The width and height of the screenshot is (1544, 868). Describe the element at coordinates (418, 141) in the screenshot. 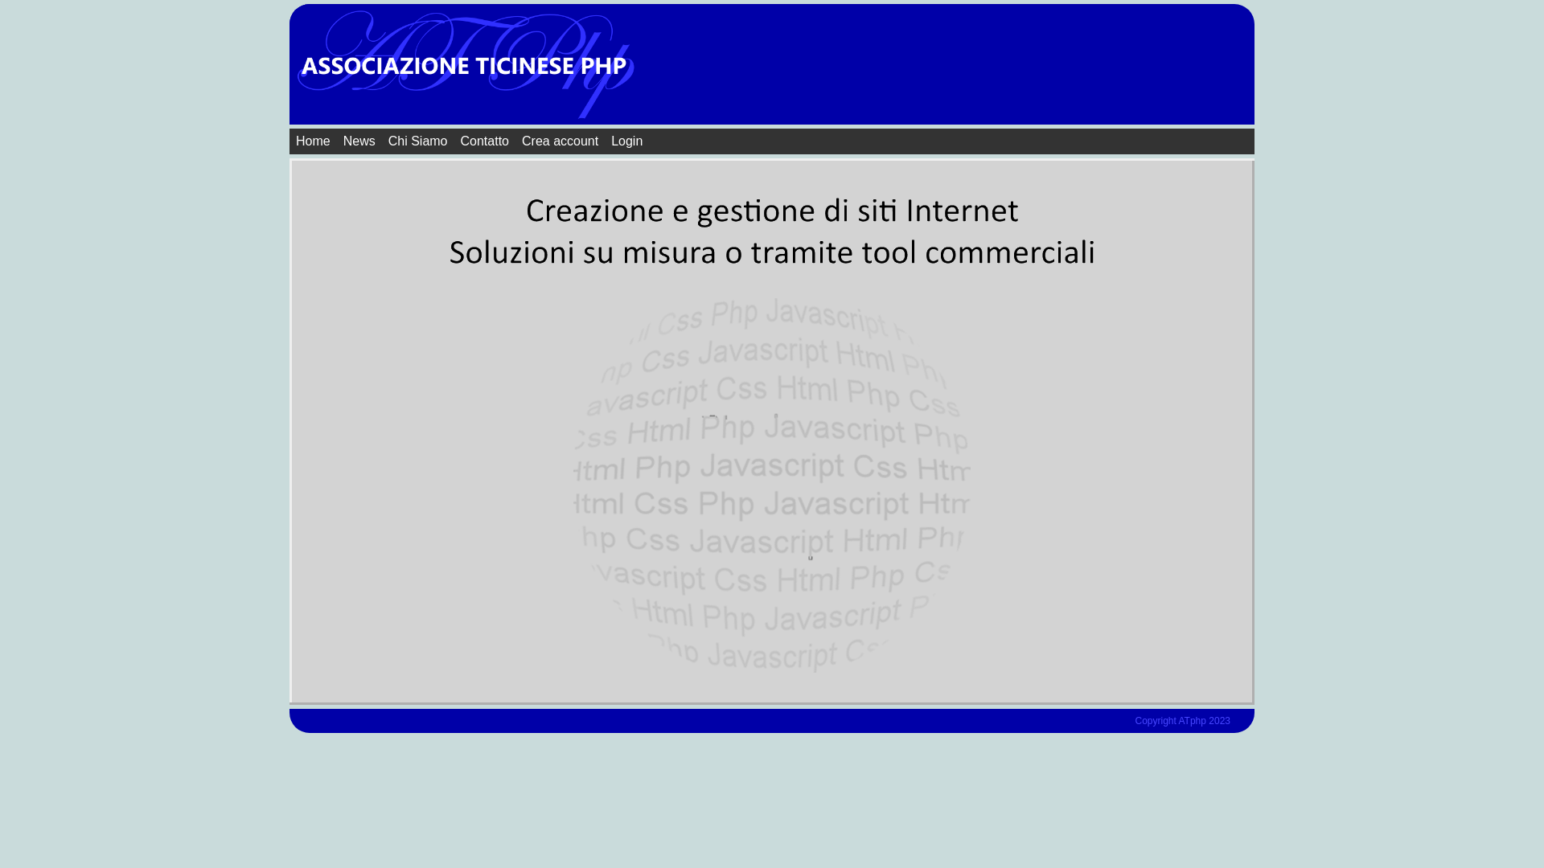

I see `Chi Siamo` at that location.